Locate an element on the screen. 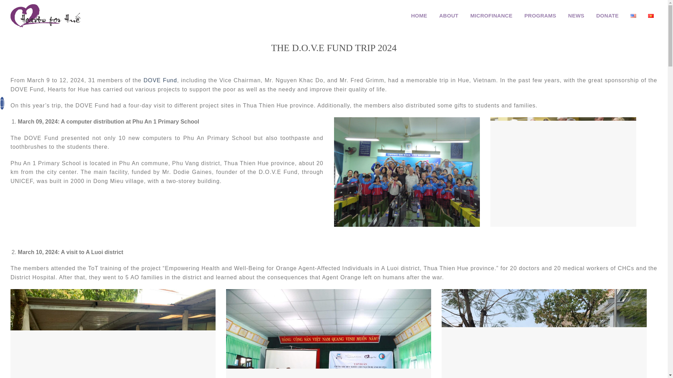  NEWS is located at coordinates (576, 15).